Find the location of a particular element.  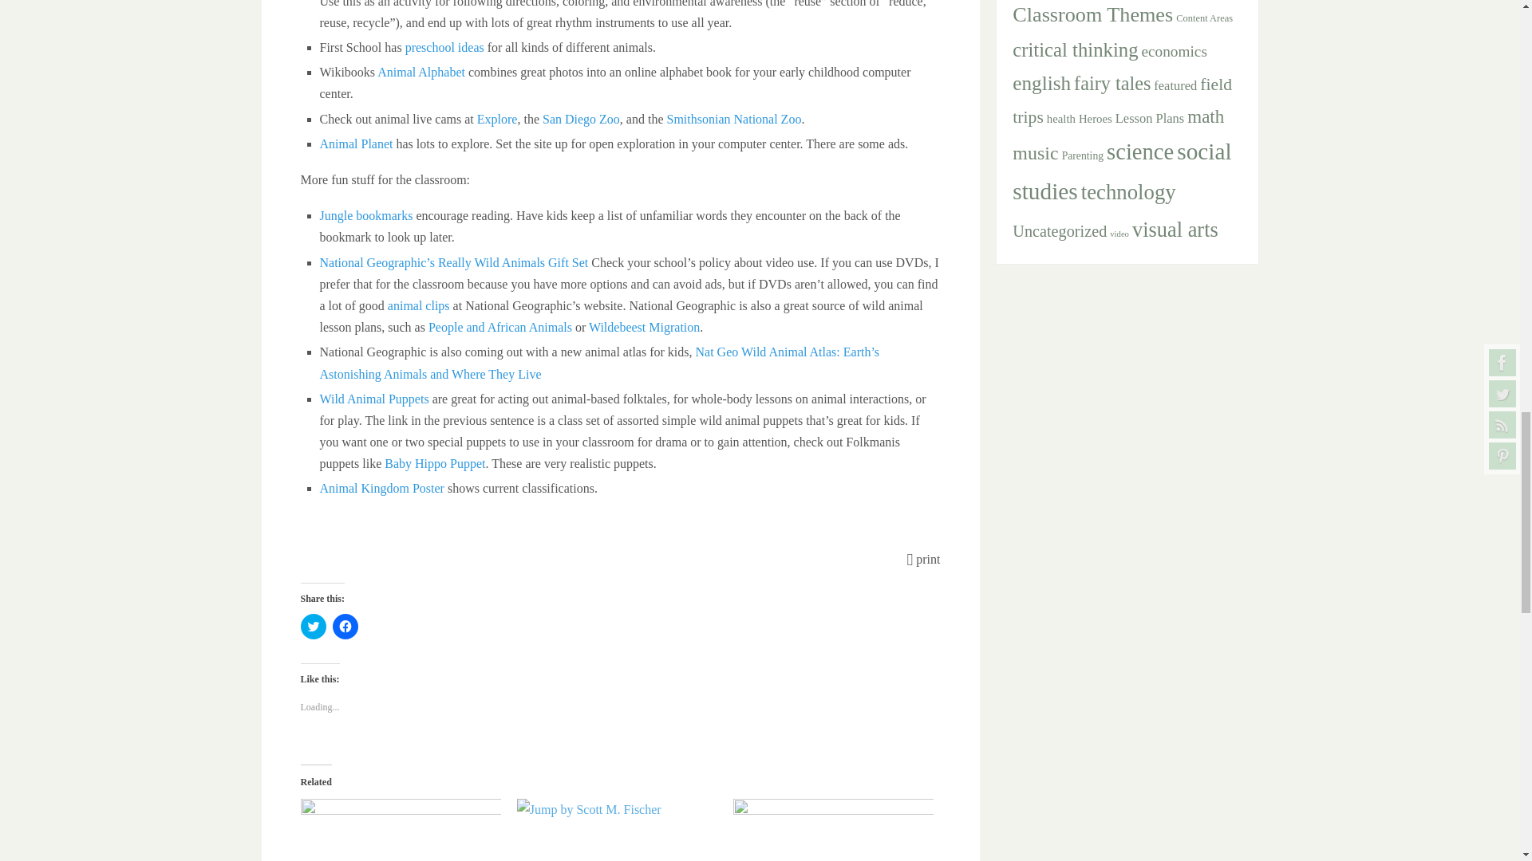

Click to share on Twitter is located at coordinates (313, 627).